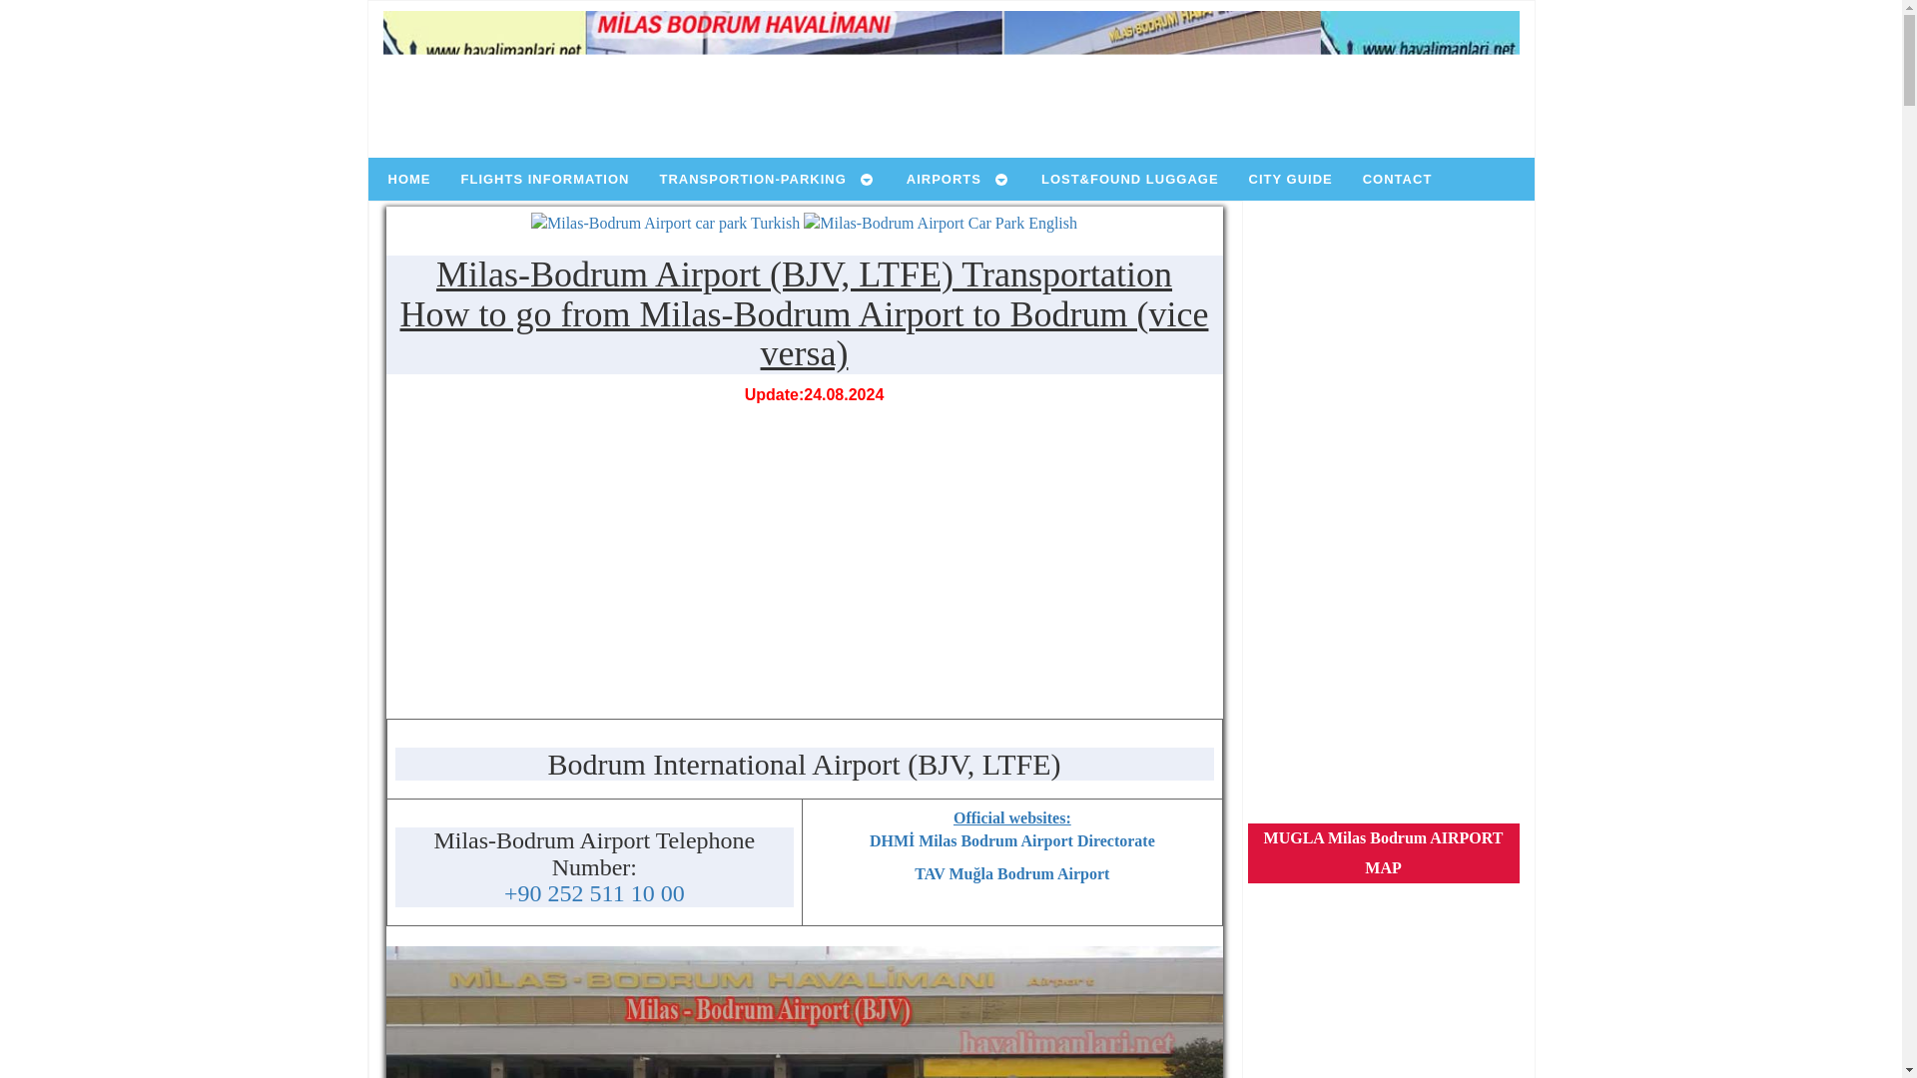 Image resolution: width=1917 pixels, height=1078 pixels. Describe the element at coordinates (803, 1012) in the screenshot. I see `milas-bodrum airport car parking` at that location.